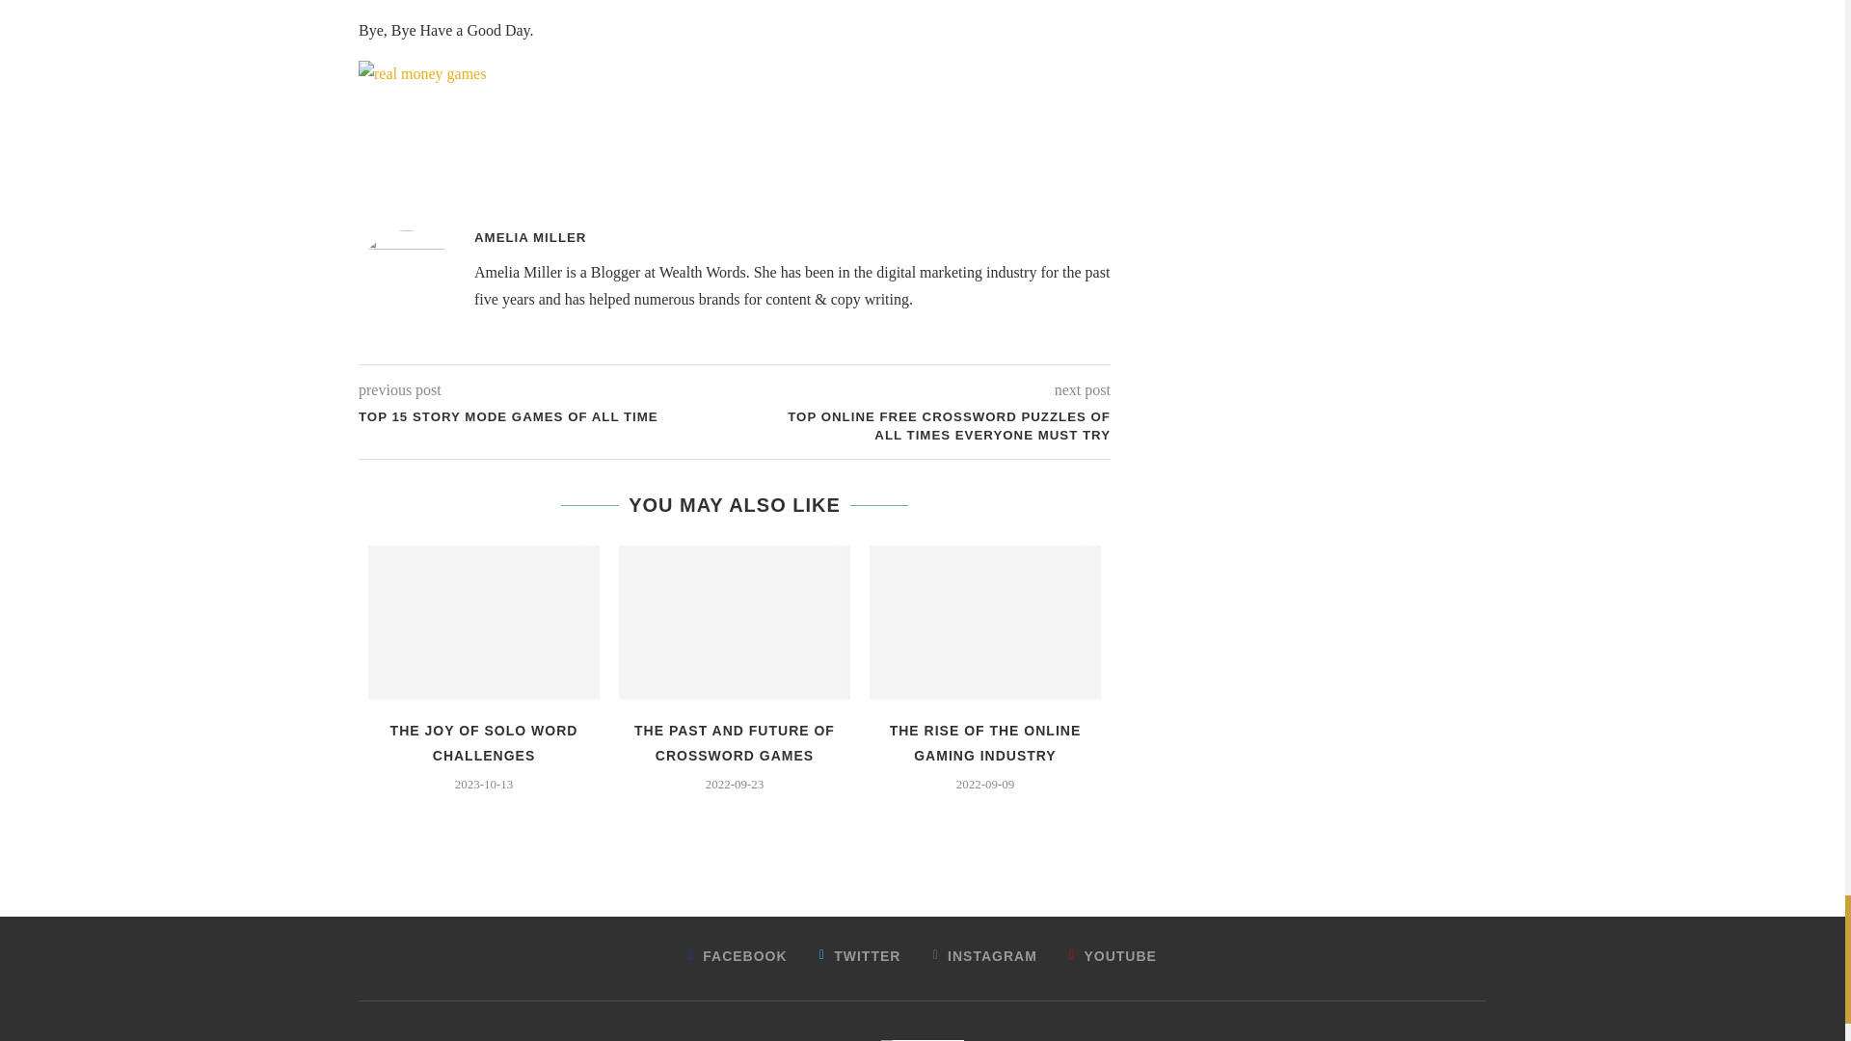 The height and width of the screenshot is (1041, 1851). What do you see at coordinates (547, 417) in the screenshot?
I see `TOP 15 STORY MODE GAMES OF ALL TIME` at bounding box center [547, 417].